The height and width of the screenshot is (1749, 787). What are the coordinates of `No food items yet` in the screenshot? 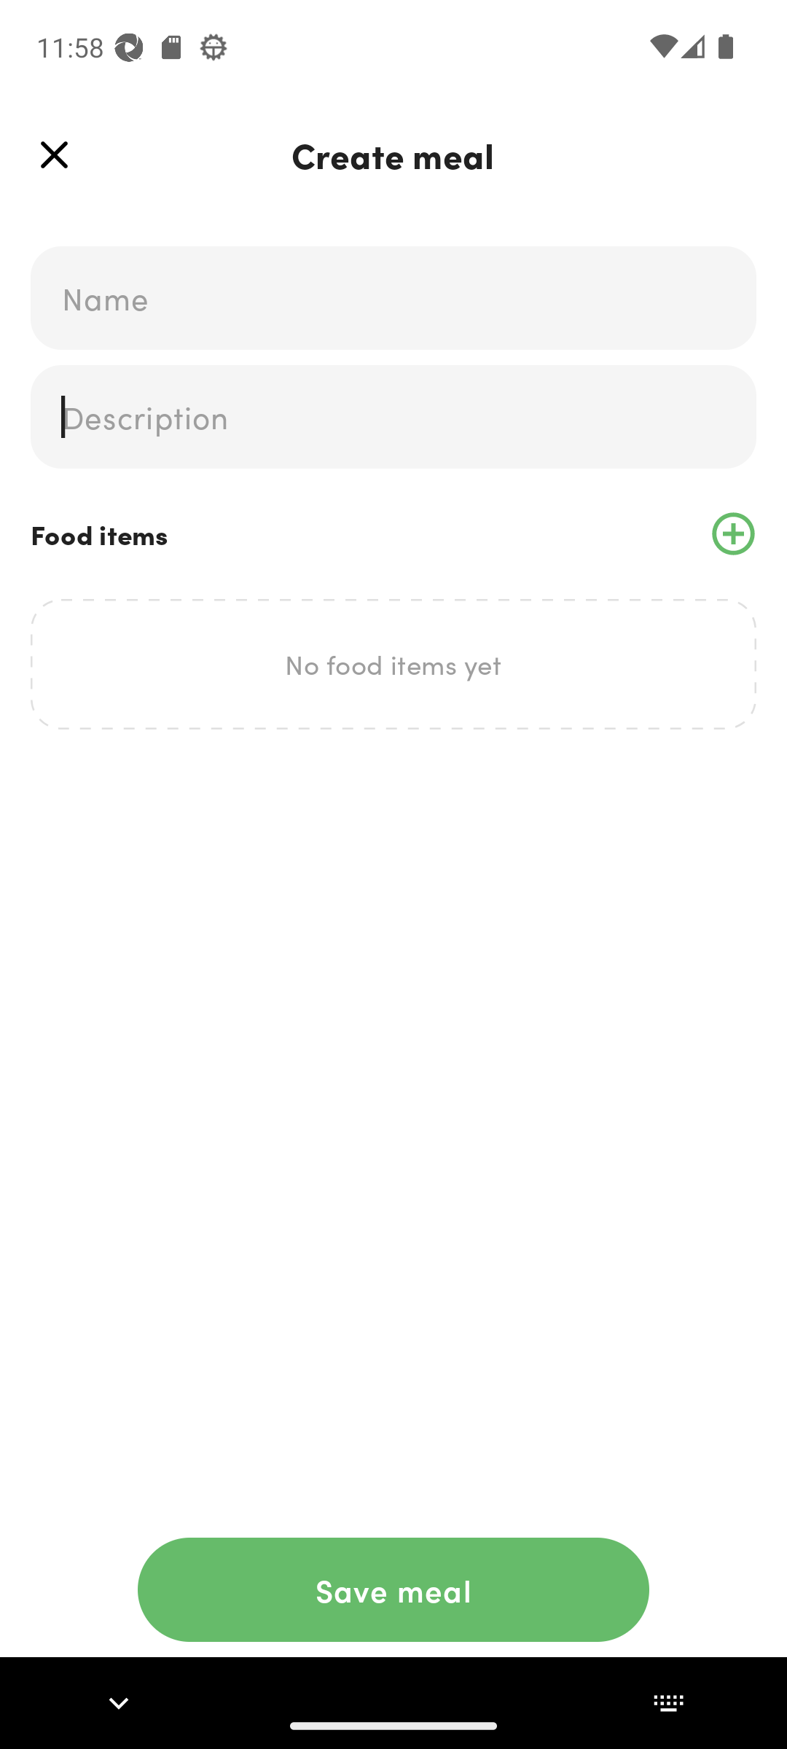 It's located at (393, 663).